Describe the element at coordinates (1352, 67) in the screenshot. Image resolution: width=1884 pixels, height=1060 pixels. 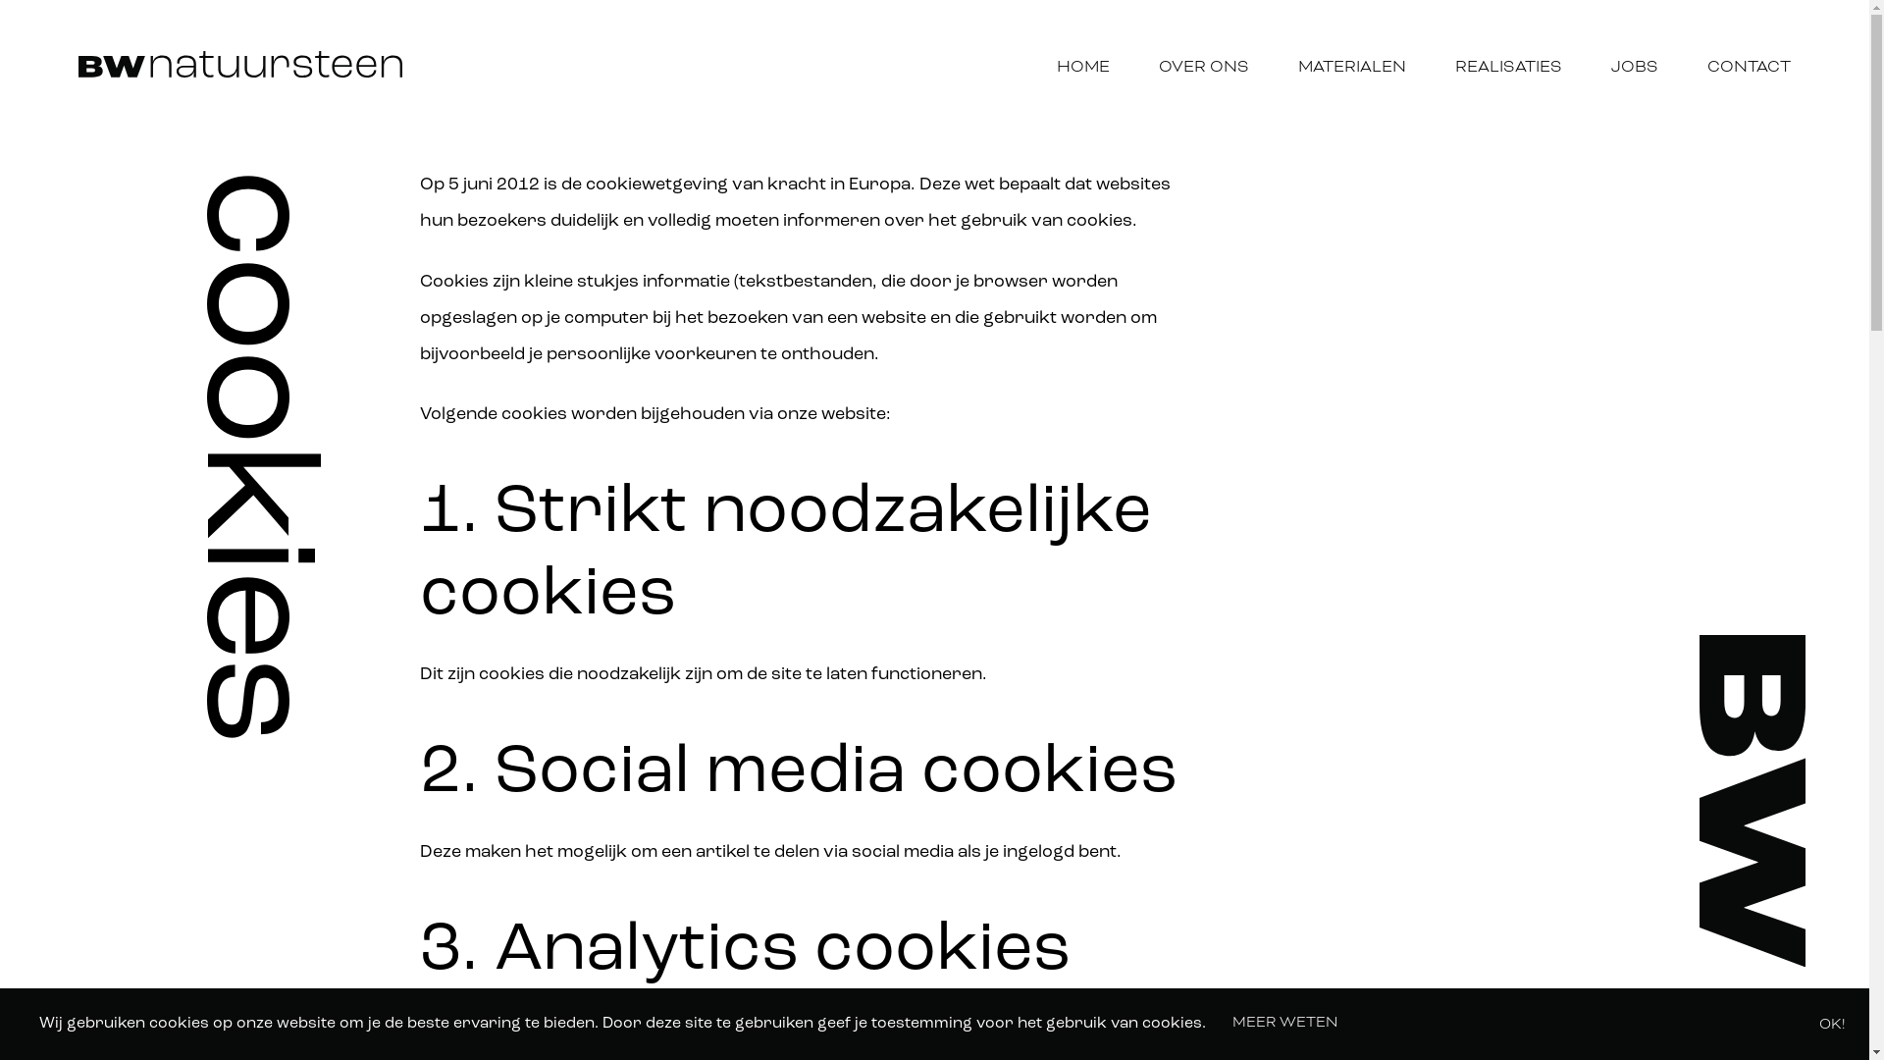
I see `MATERIALEN` at that location.